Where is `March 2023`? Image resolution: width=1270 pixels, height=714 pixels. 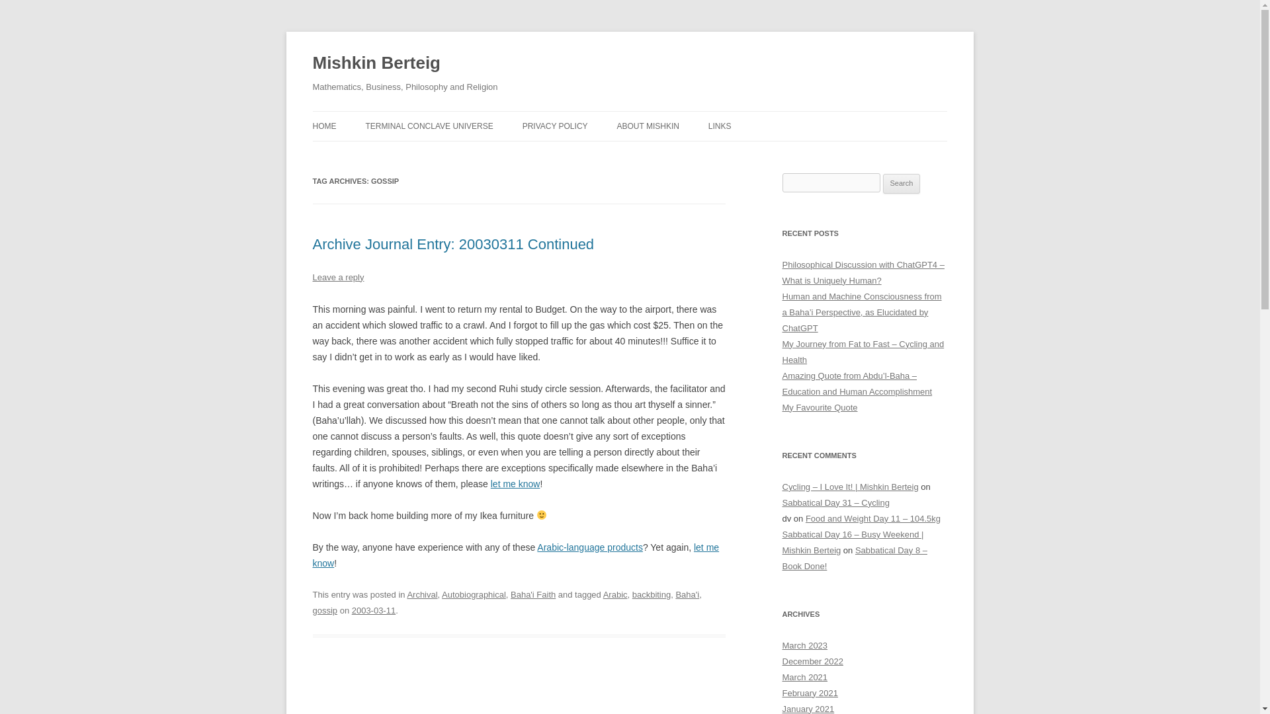 March 2023 is located at coordinates (804, 645).